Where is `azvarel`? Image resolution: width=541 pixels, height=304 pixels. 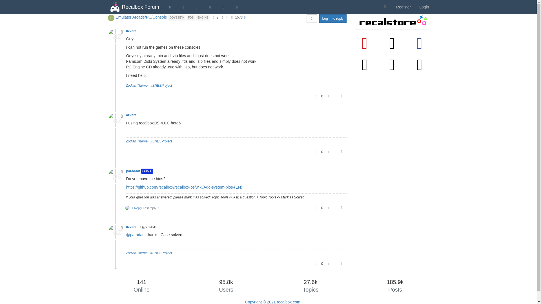 azvarel is located at coordinates (132, 31).